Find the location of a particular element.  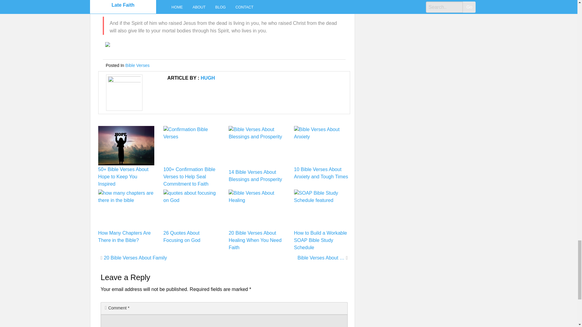

10 Bible Verses About Anxiety and Tough Times is located at coordinates (321, 173).